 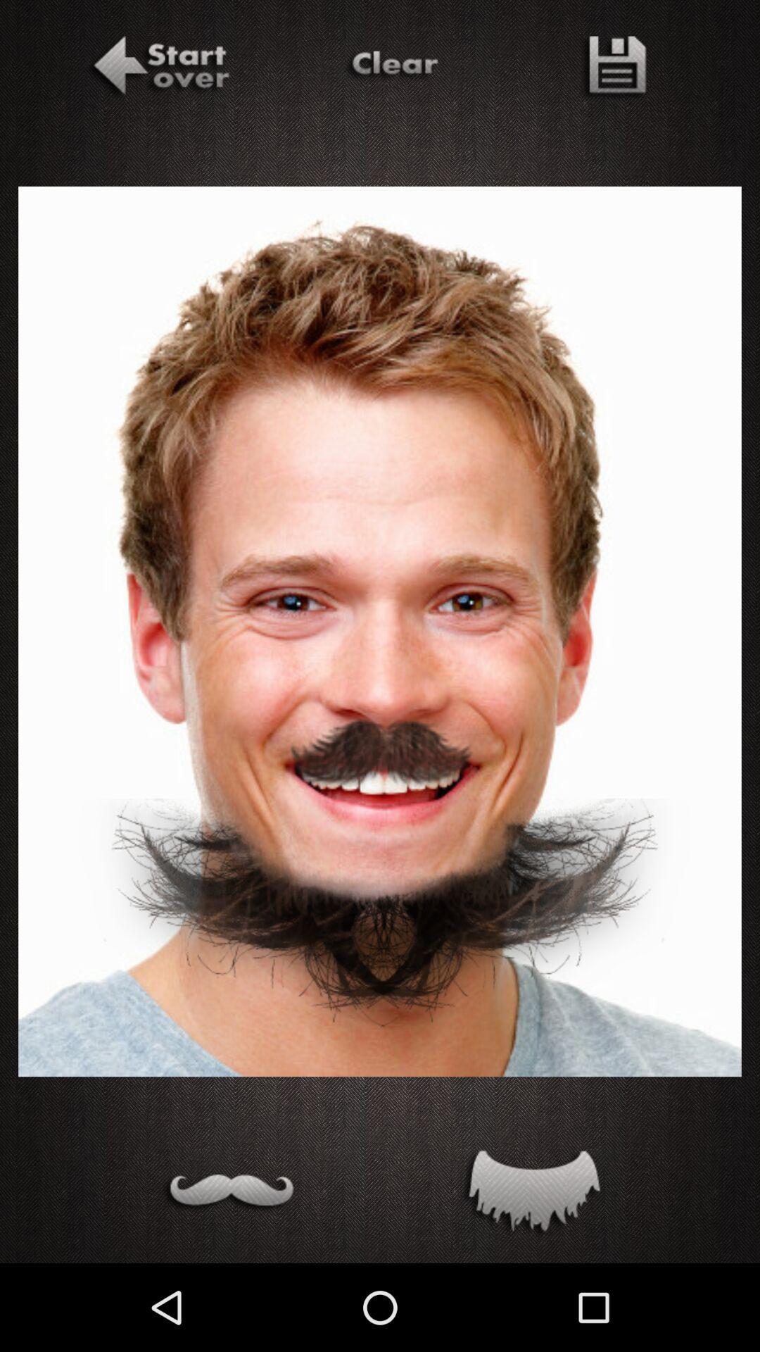 I want to click on save the file, so click(x=612, y=68).